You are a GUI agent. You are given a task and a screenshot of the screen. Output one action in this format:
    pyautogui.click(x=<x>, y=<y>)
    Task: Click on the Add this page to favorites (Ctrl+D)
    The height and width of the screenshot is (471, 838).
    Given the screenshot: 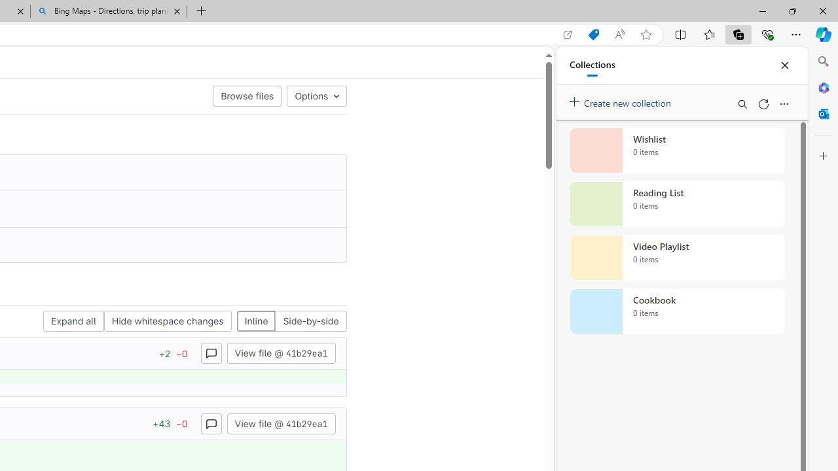 What is the action you would take?
    pyautogui.click(x=646, y=35)
    